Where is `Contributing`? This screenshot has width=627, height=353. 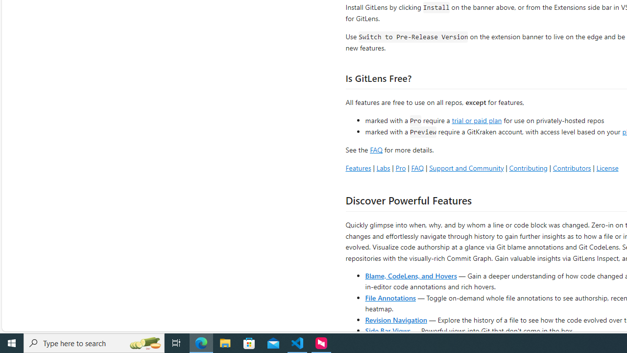
Contributing is located at coordinates (528, 168).